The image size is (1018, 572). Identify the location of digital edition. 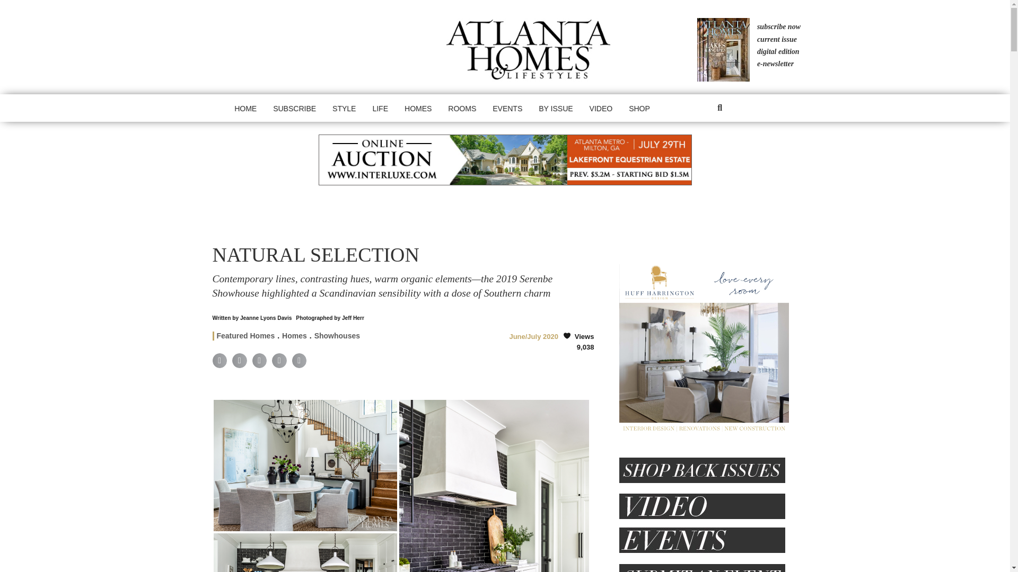
(778, 52).